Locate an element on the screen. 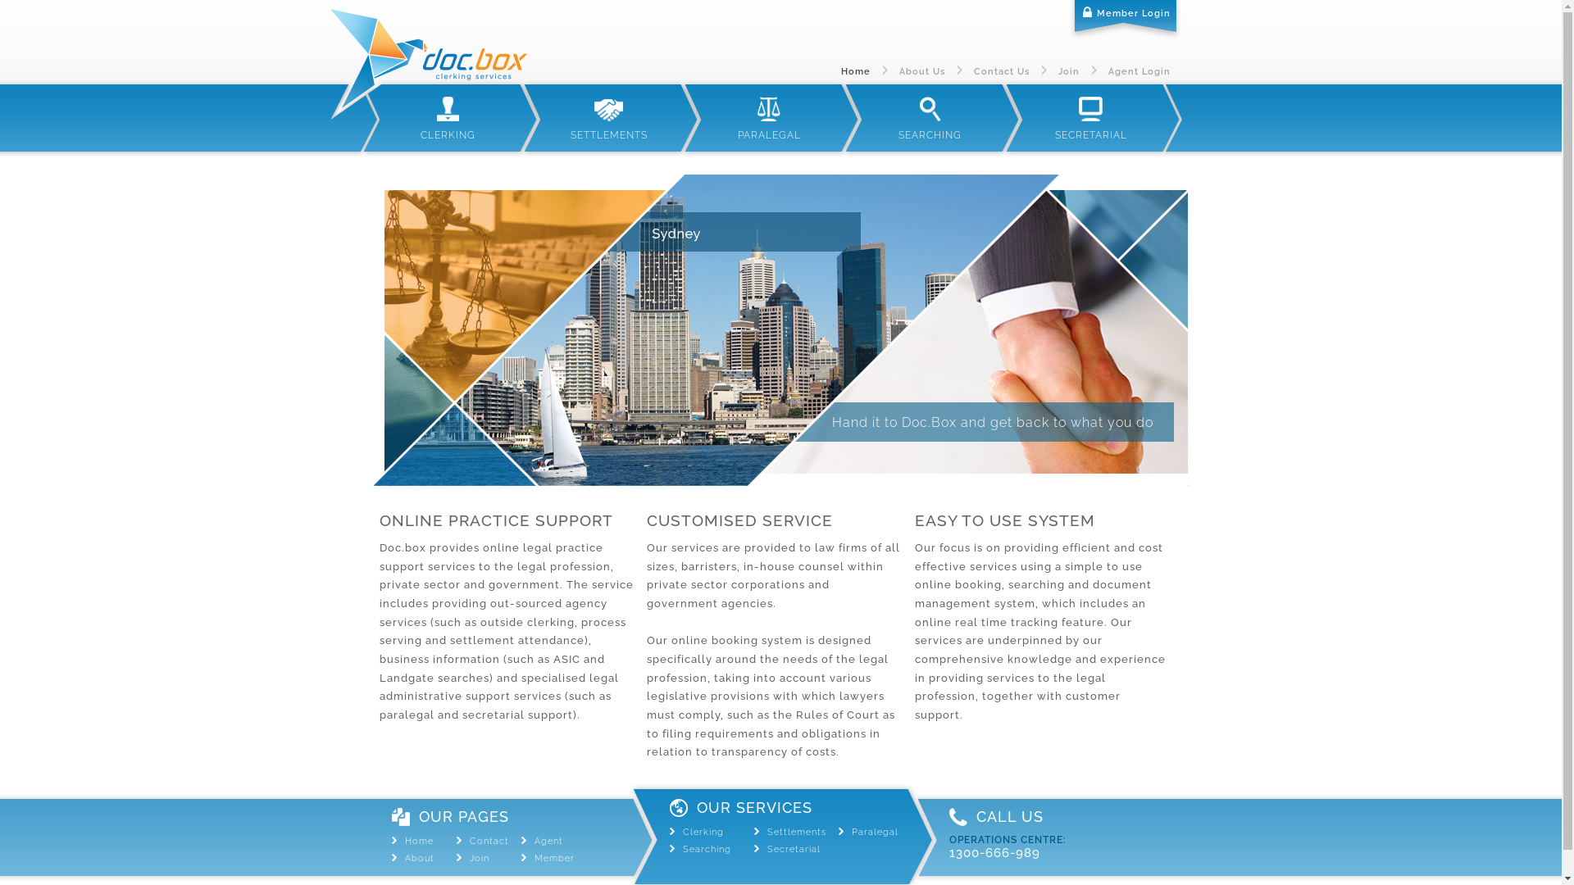 The image size is (1574, 885). SEARCHING is located at coordinates (930, 118).